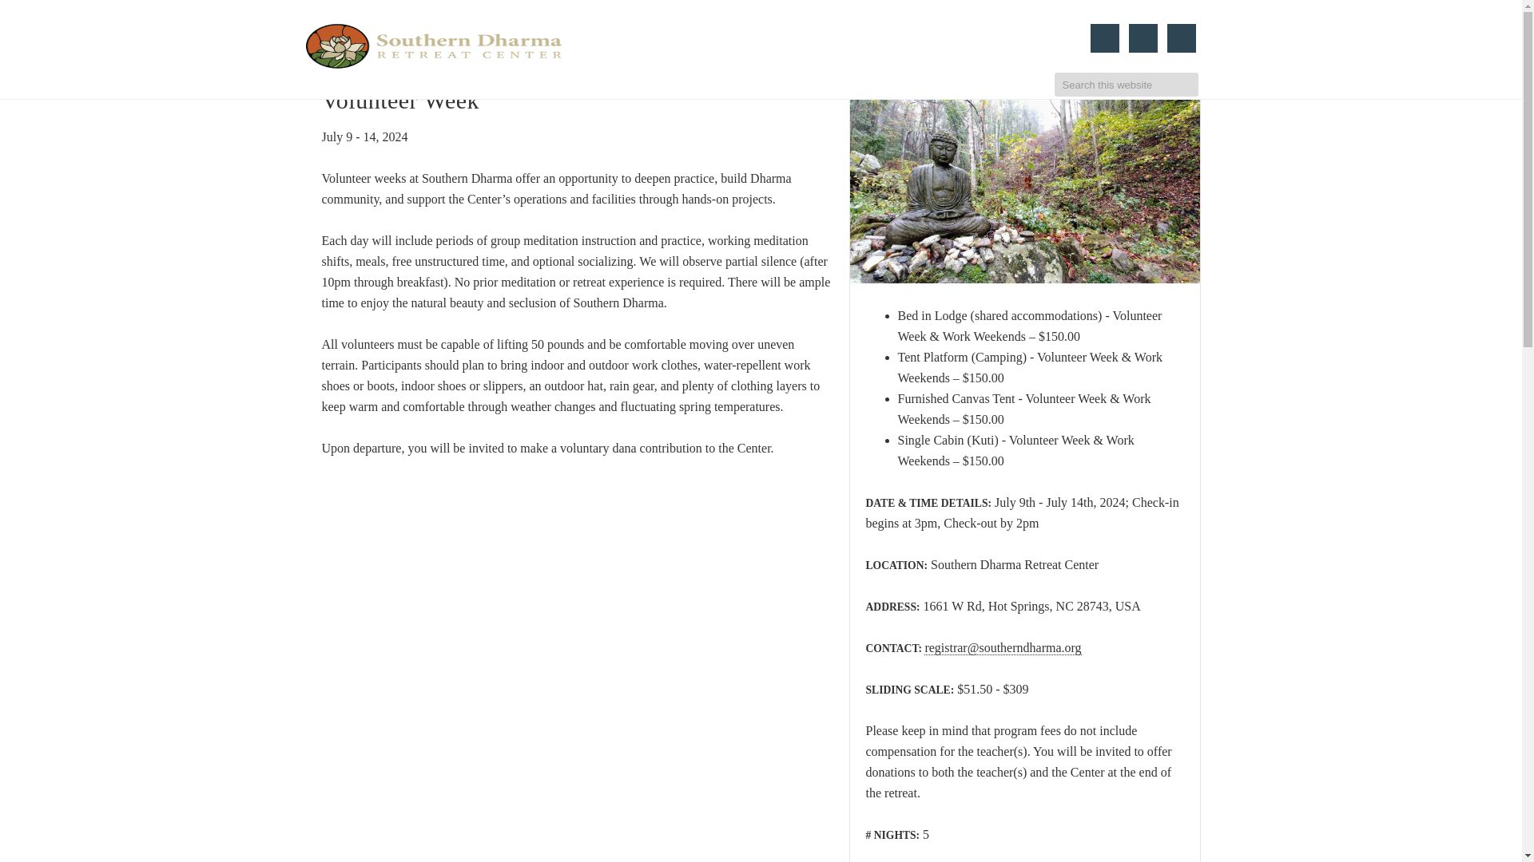  I want to click on About, so click(338, 19).